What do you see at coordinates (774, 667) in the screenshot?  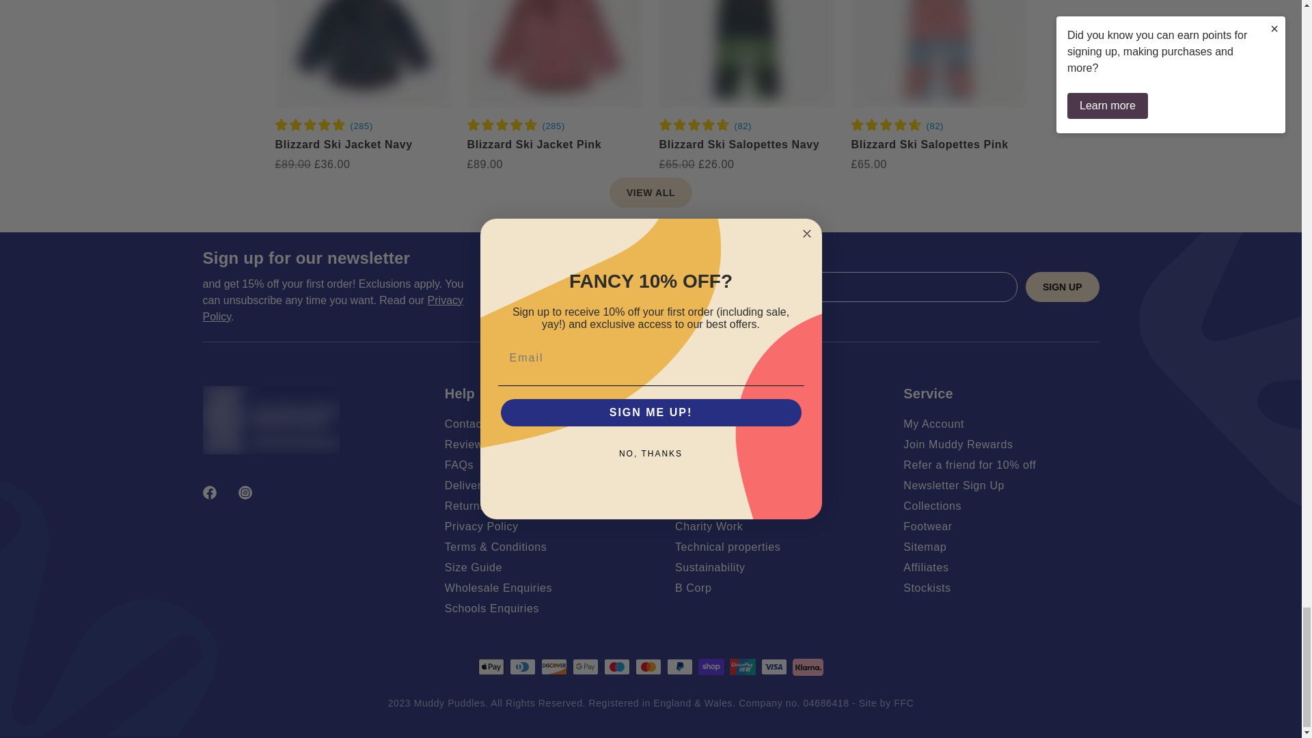 I see `Visa` at bounding box center [774, 667].